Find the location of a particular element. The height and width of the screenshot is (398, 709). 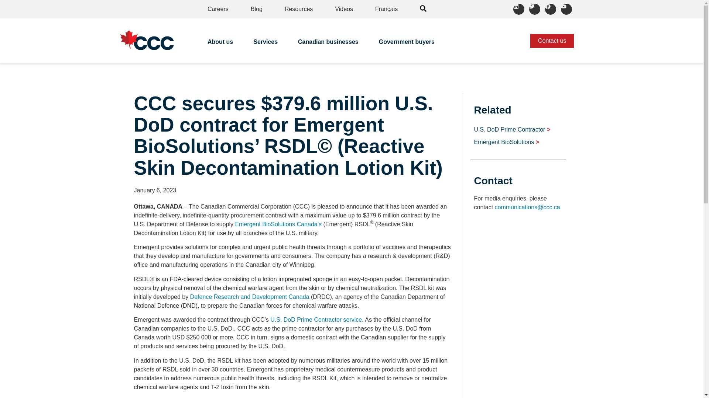

Canadian businesses is located at coordinates (329, 44).